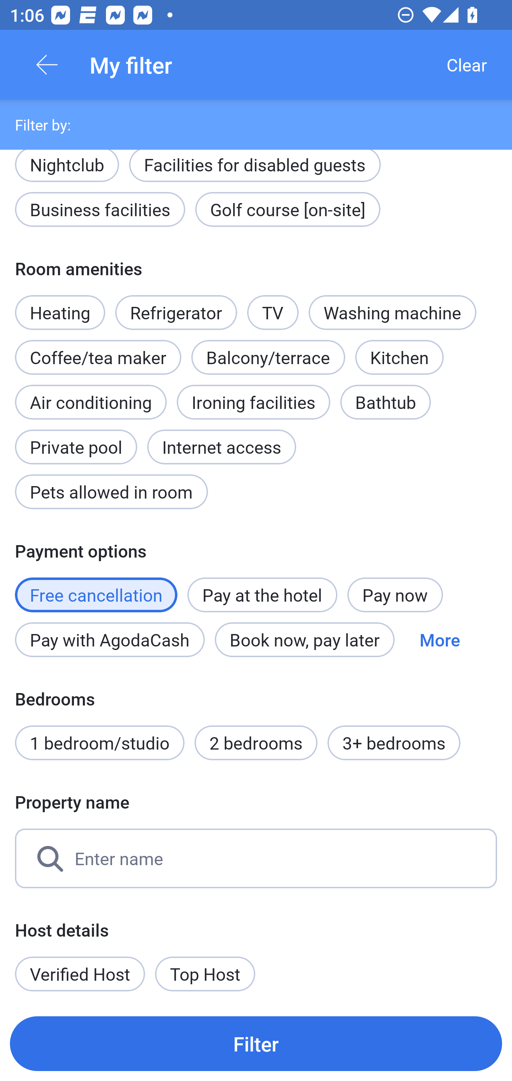  What do you see at coordinates (268, 357) in the screenshot?
I see `Balcony/terrace` at bounding box center [268, 357].